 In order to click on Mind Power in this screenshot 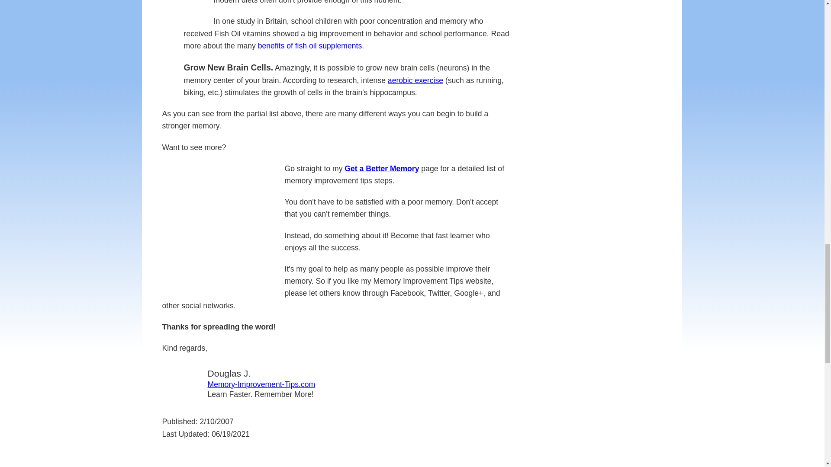, I will do `click(220, 226)`.